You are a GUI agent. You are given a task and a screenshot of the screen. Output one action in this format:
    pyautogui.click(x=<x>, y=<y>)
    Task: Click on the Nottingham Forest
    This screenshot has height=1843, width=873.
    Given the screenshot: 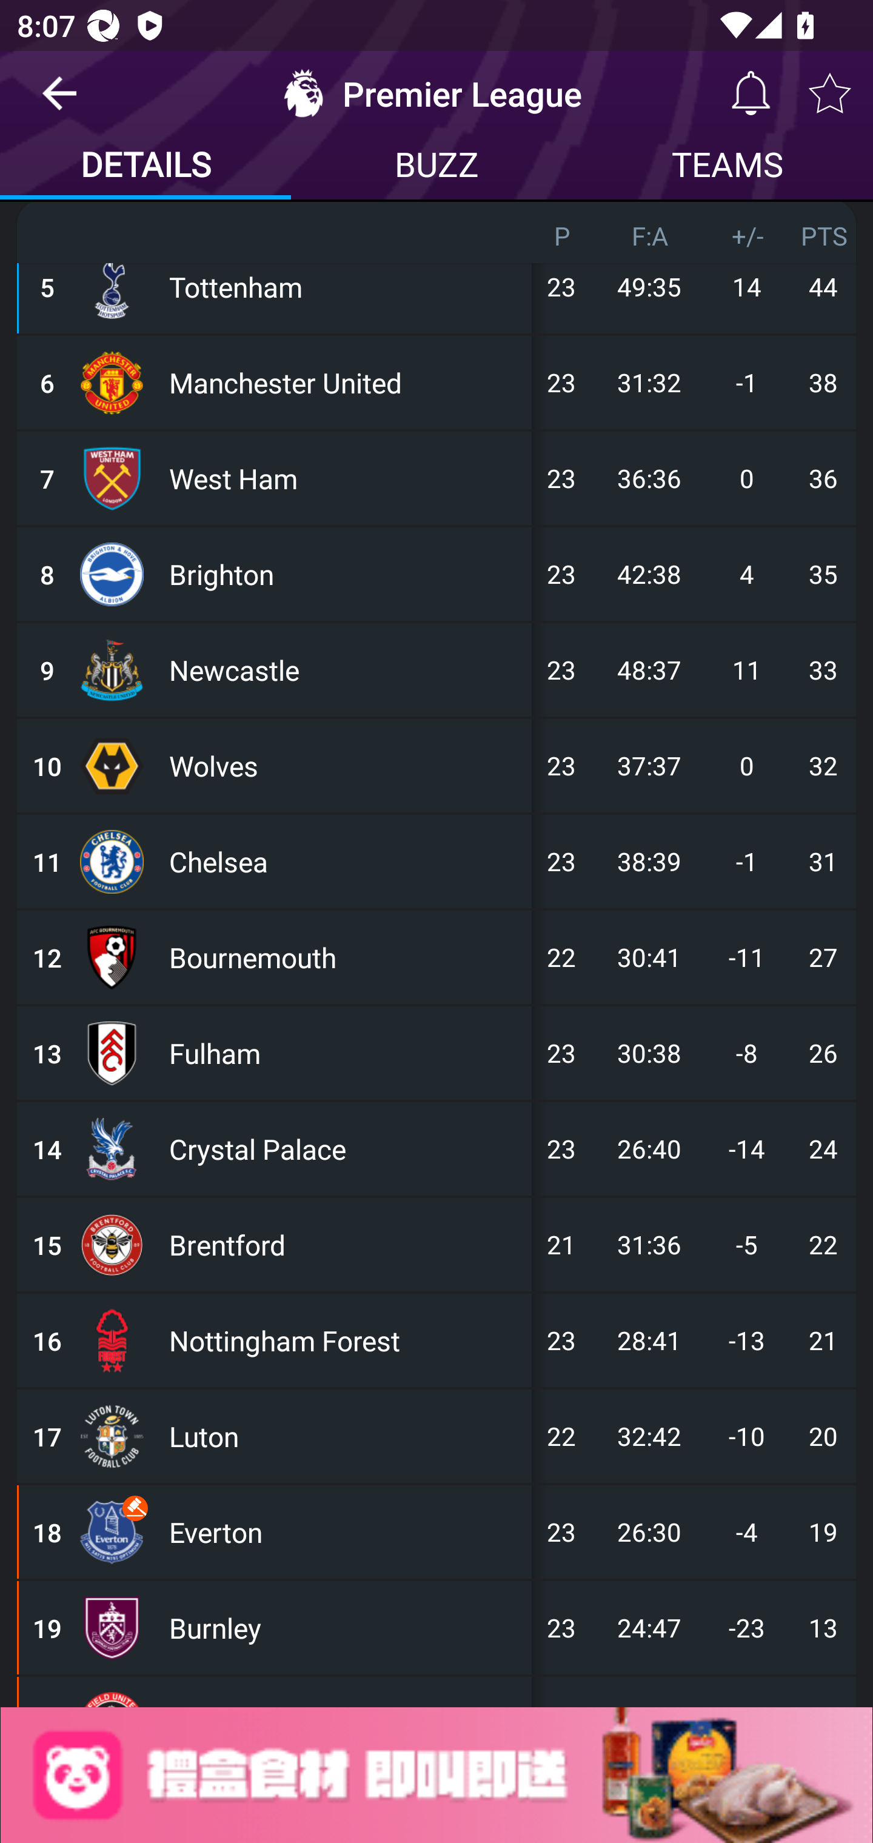 What is the action you would take?
    pyautogui.click(x=346, y=1341)
    